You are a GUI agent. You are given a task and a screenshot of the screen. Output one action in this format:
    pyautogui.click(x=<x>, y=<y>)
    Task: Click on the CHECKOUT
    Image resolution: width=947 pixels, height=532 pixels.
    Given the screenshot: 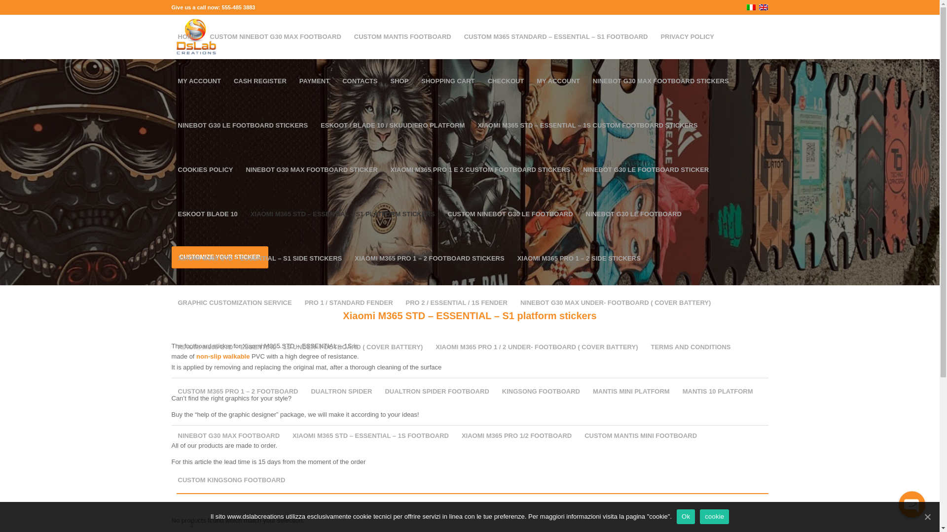 What is the action you would take?
    pyautogui.click(x=506, y=81)
    